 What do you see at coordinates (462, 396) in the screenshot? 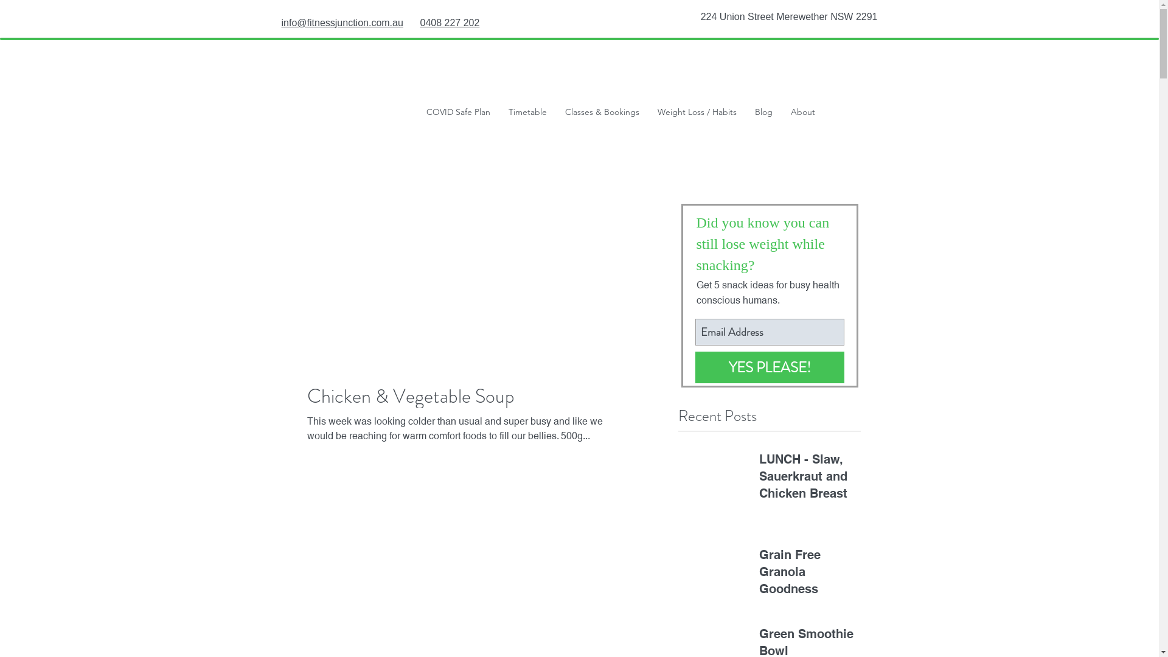
I see `Chicken & Vegetable Soup` at bounding box center [462, 396].